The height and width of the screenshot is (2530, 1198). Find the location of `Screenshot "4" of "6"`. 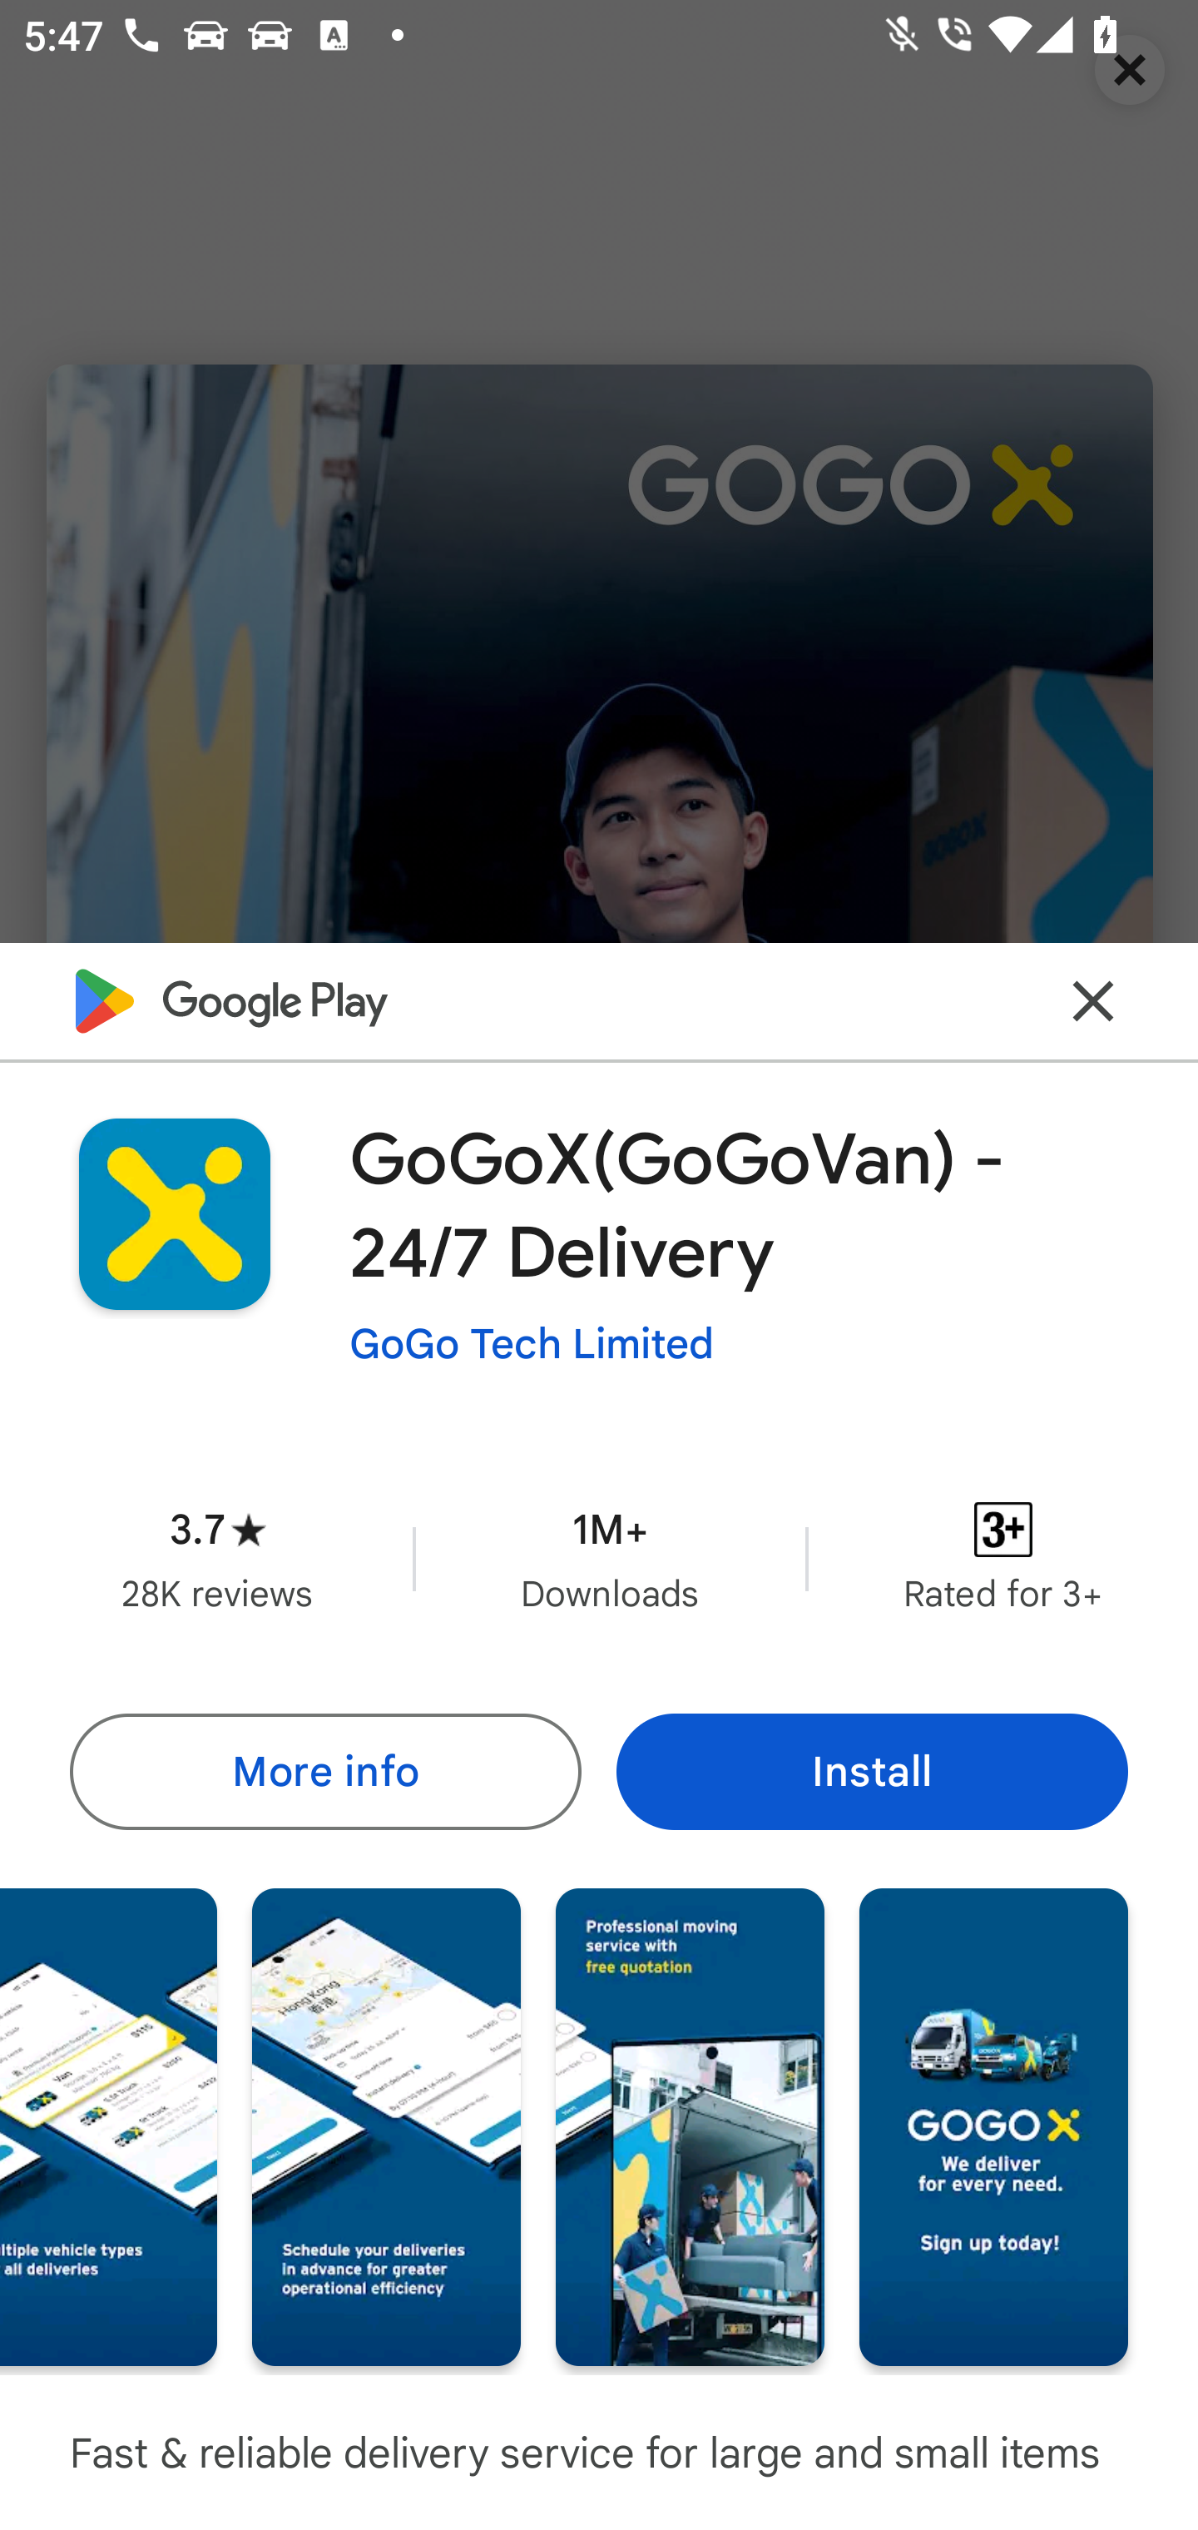

Screenshot "4" of "6" is located at coordinates (386, 2126).